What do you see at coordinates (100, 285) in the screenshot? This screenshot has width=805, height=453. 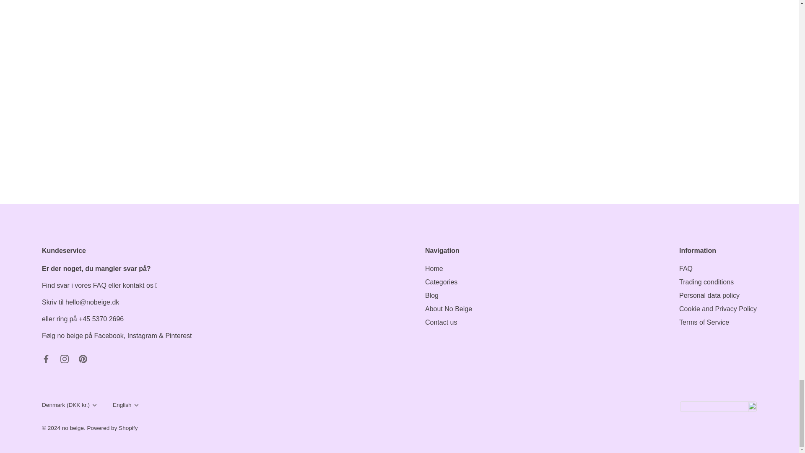 I see `FAQ` at bounding box center [100, 285].